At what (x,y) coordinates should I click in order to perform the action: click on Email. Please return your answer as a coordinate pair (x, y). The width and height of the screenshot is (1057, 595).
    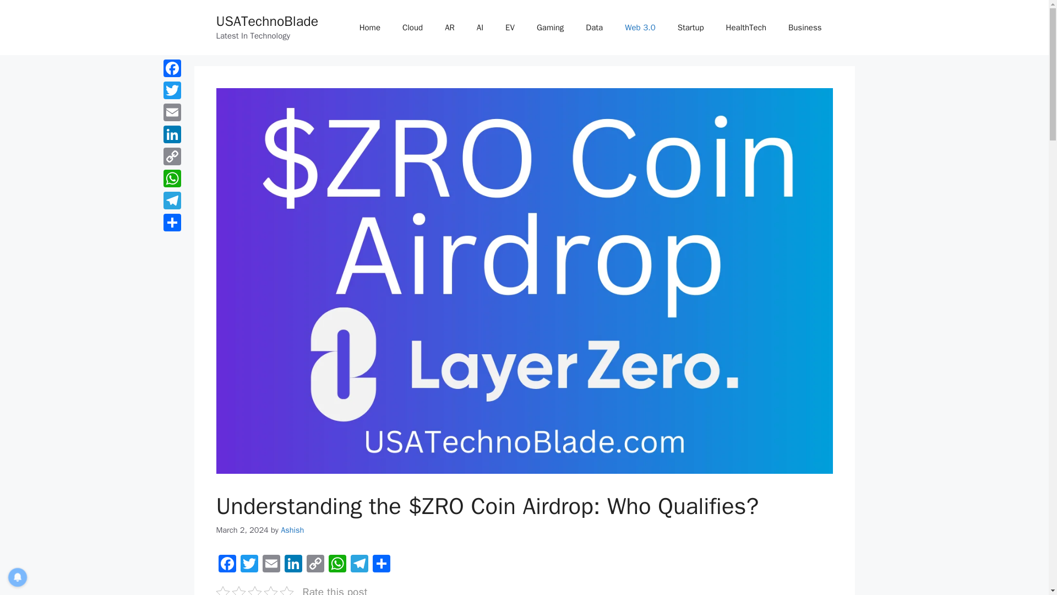
    Looking at the image, I should click on (271, 565).